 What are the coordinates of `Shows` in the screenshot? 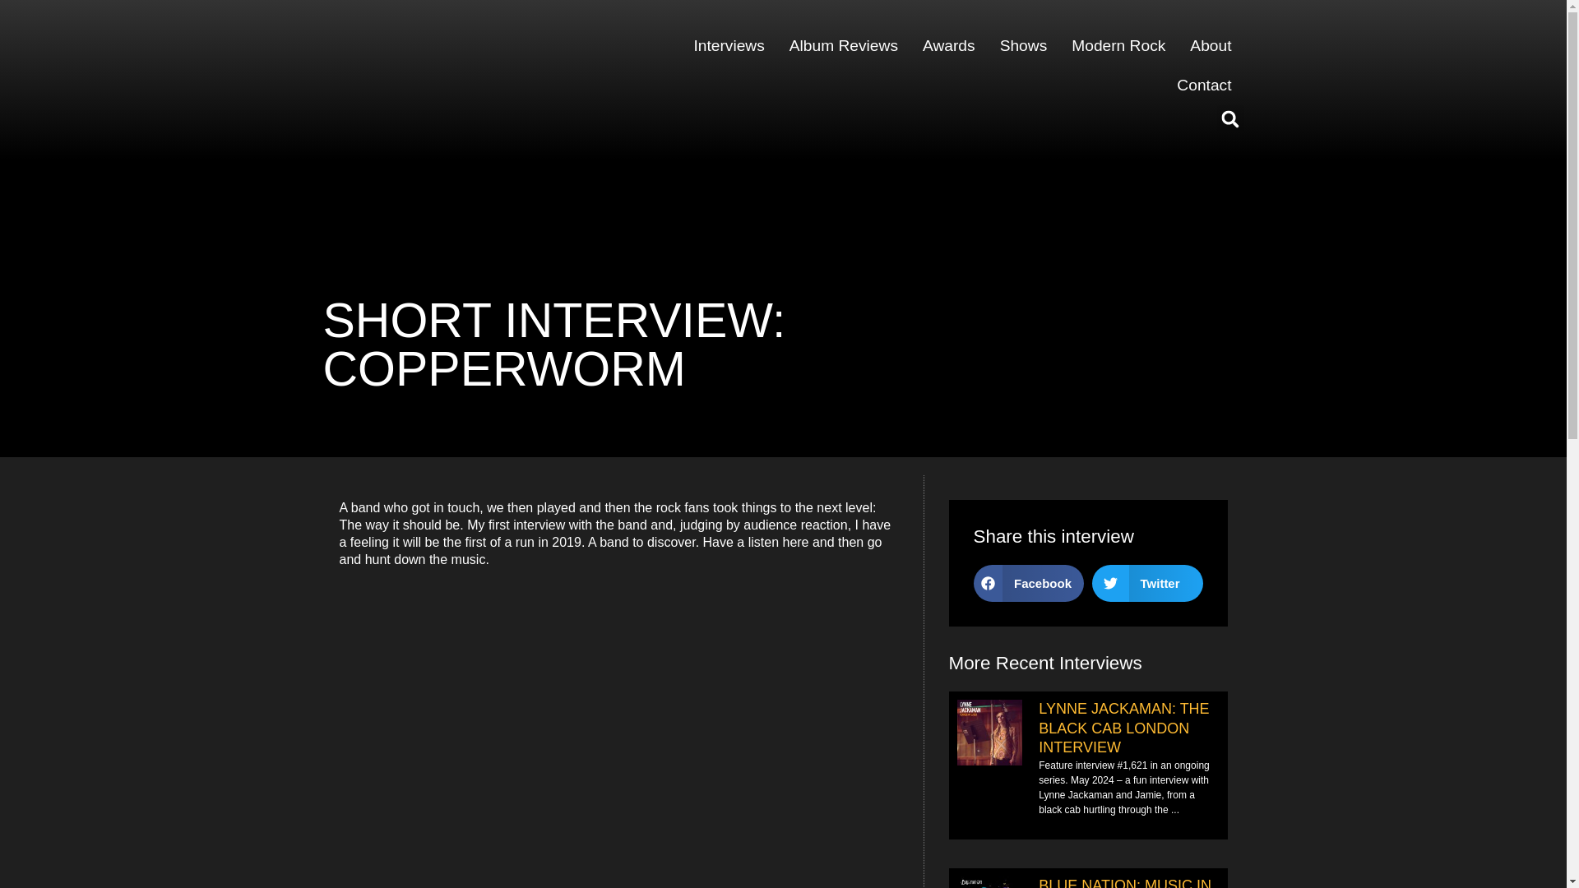 It's located at (1023, 46).